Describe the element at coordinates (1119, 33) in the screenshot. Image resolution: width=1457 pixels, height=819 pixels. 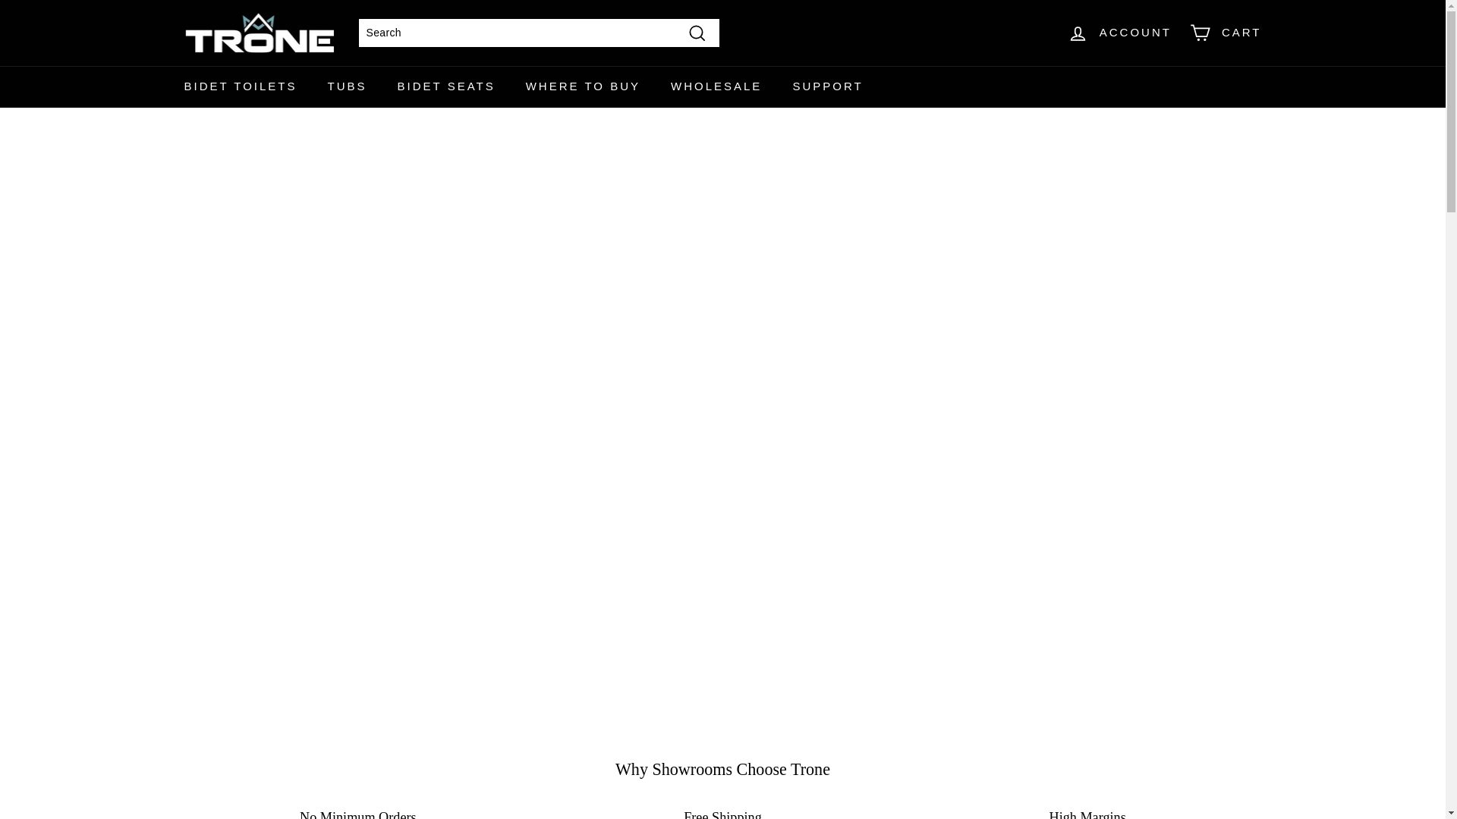
I see `ACCOUNT` at that location.